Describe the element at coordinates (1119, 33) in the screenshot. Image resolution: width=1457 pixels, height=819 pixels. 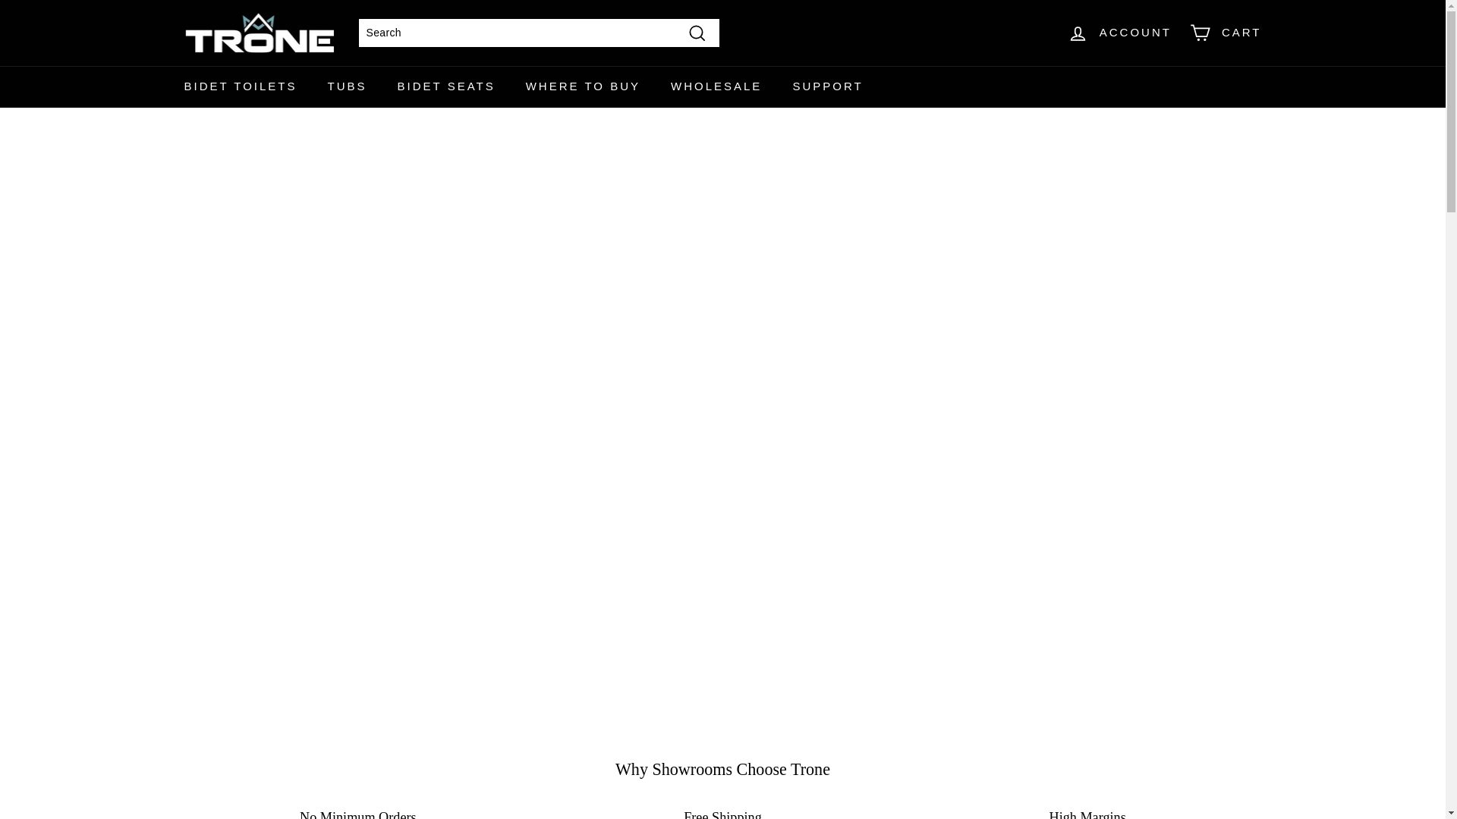
I see `ACCOUNT` at that location.